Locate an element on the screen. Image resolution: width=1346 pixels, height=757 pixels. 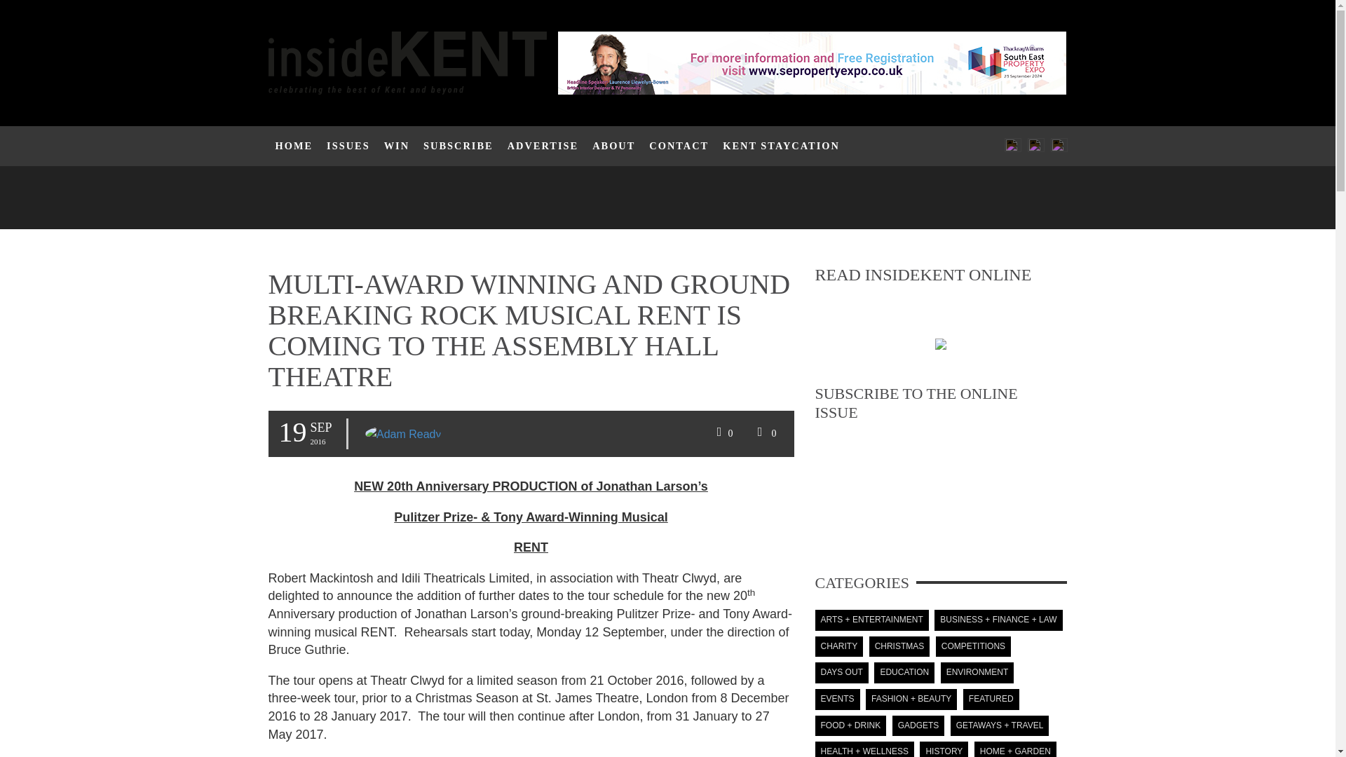
CONTACT is located at coordinates (679, 146).